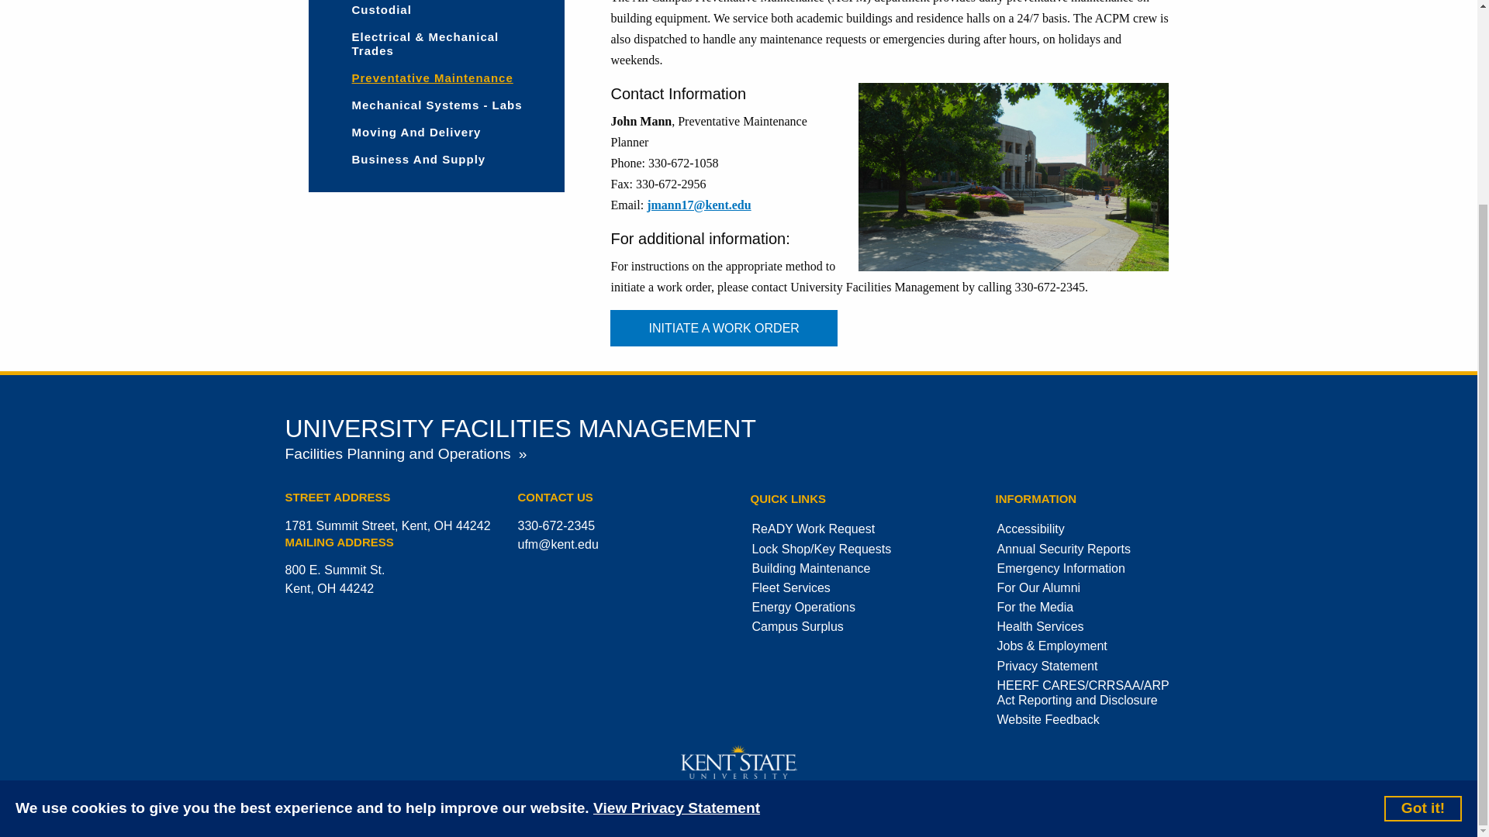 Image resolution: width=1489 pixels, height=837 pixels. I want to click on Got it!, so click(1423, 547).